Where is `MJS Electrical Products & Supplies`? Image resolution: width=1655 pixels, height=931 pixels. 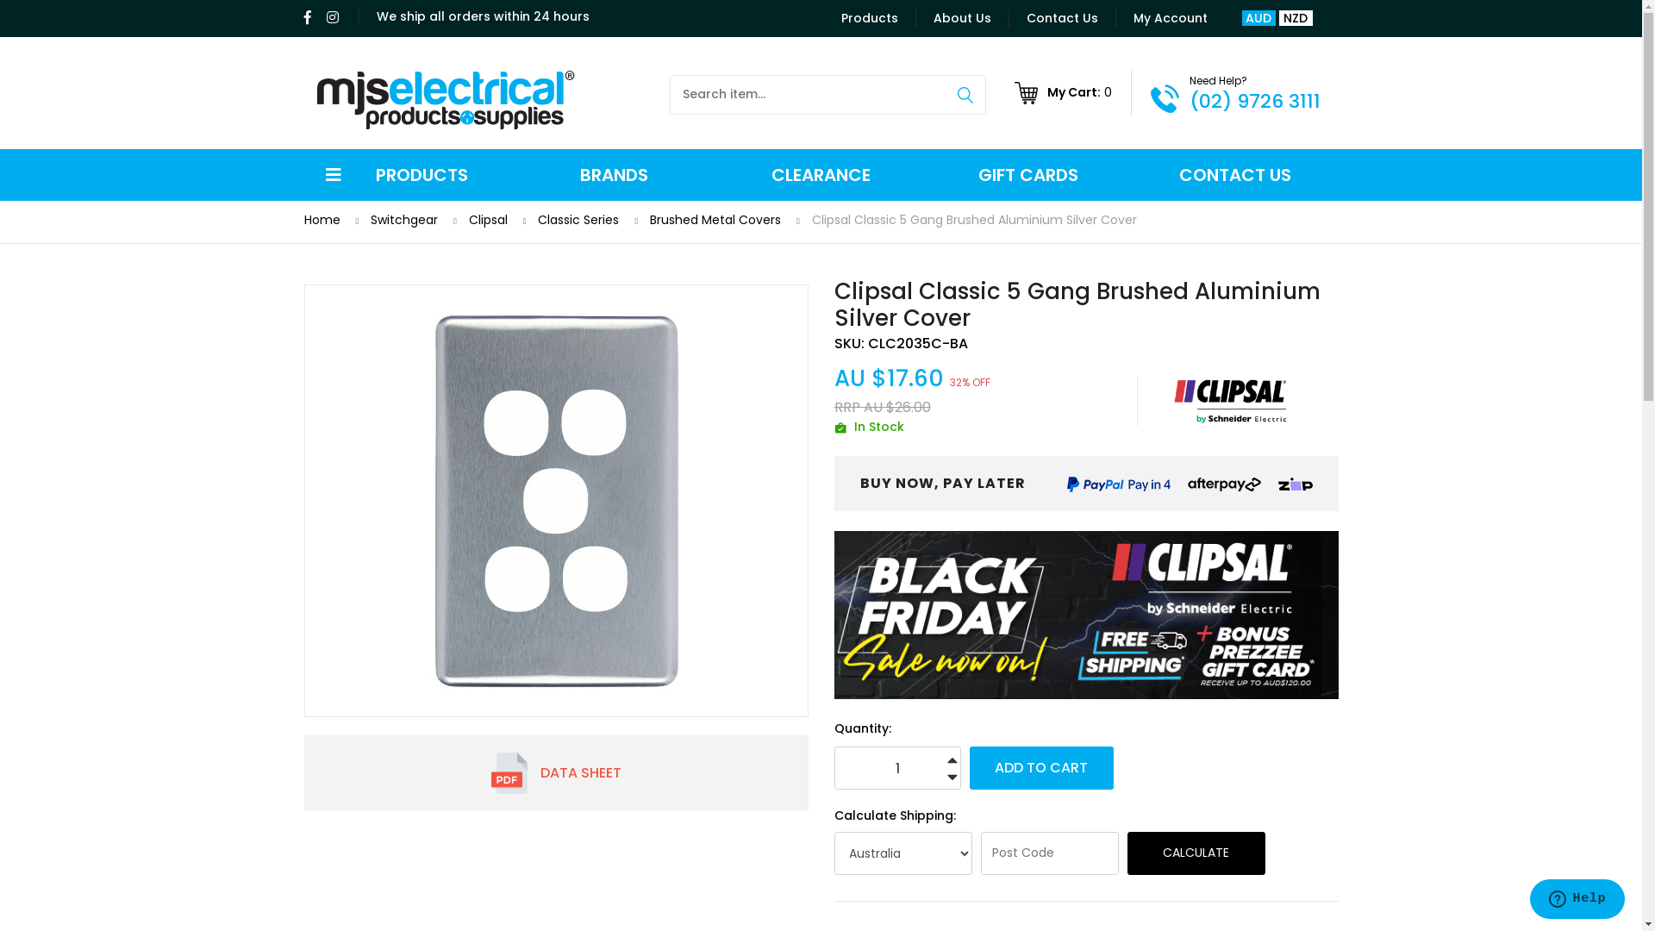
MJS Electrical Products & Supplies is located at coordinates (447, 100).